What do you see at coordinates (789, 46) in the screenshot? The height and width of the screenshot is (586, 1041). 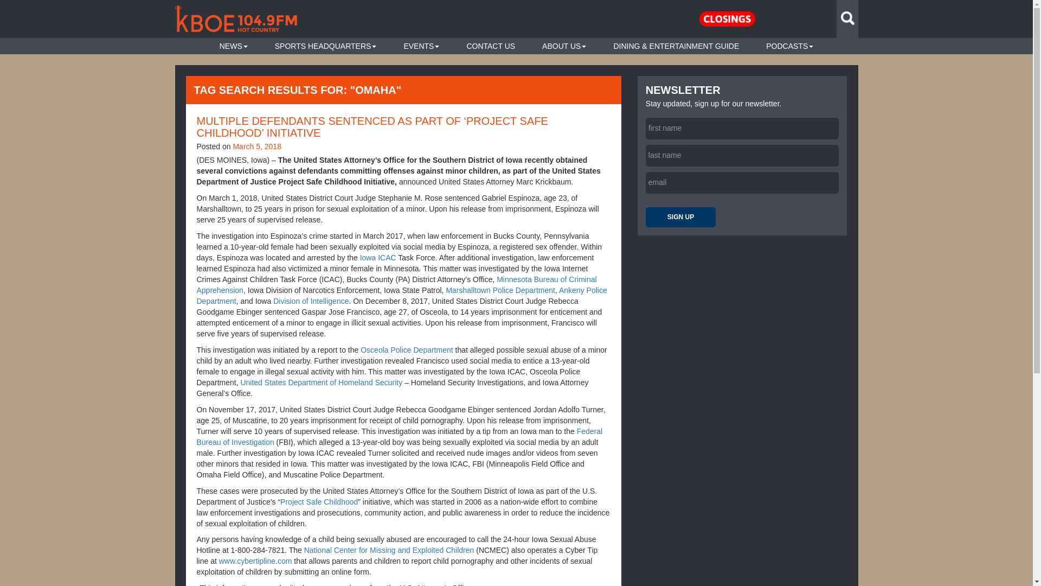 I see `PODCASTS` at bounding box center [789, 46].